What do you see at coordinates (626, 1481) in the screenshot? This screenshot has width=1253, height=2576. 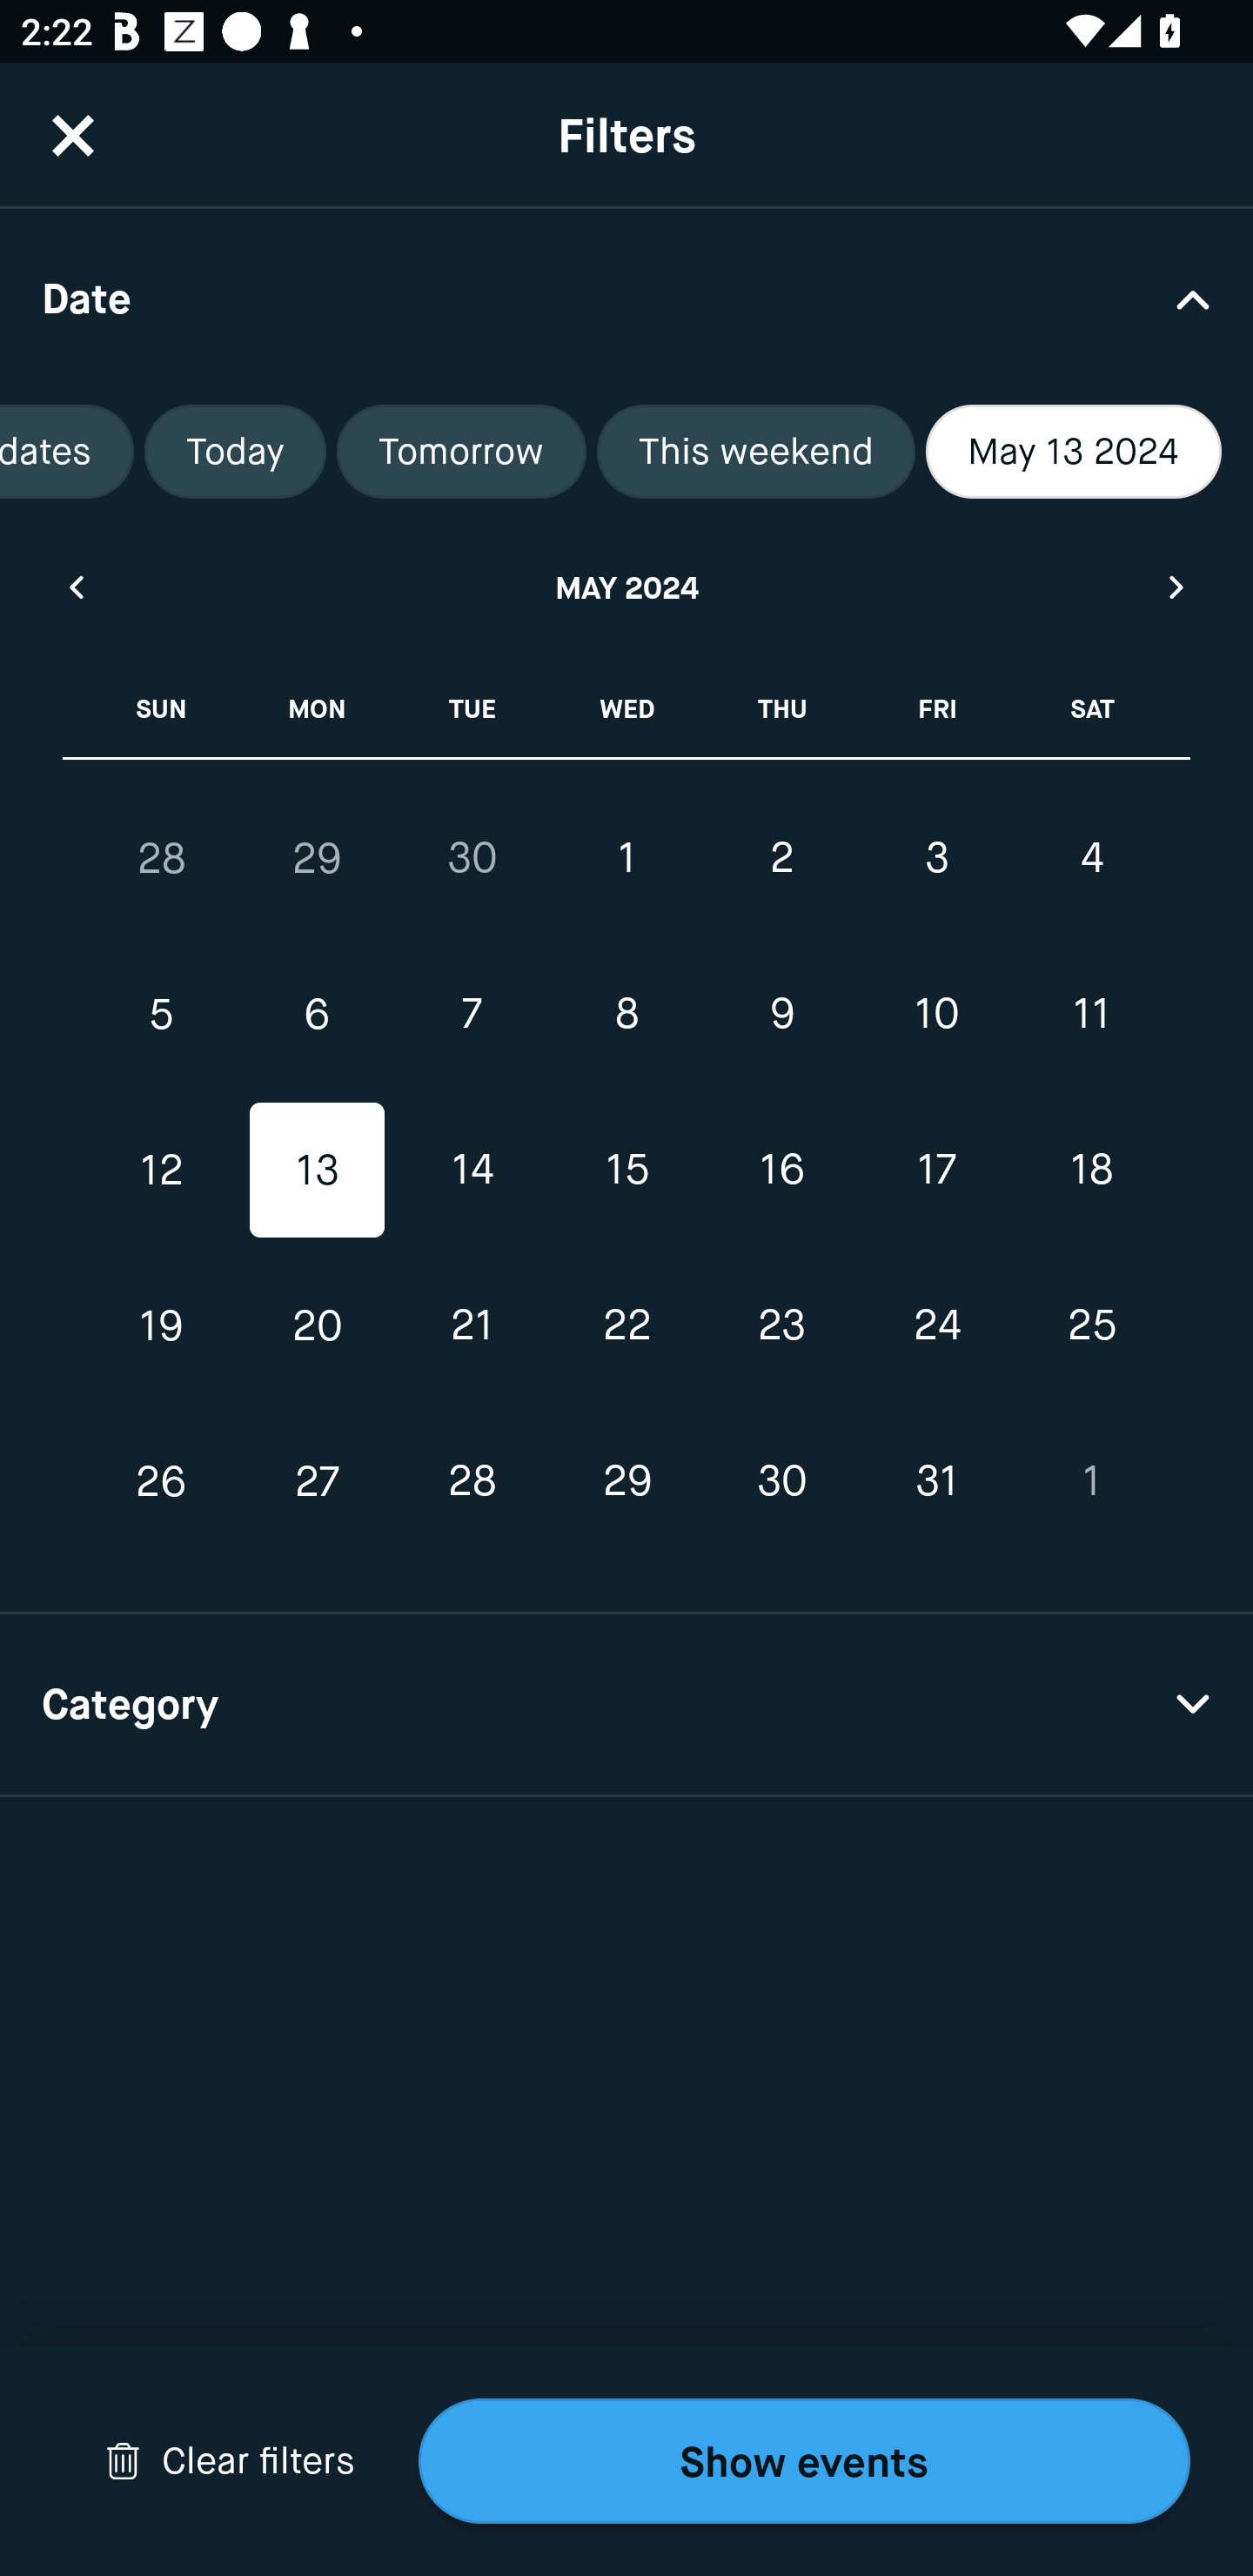 I see `29` at bounding box center [626, 1481].